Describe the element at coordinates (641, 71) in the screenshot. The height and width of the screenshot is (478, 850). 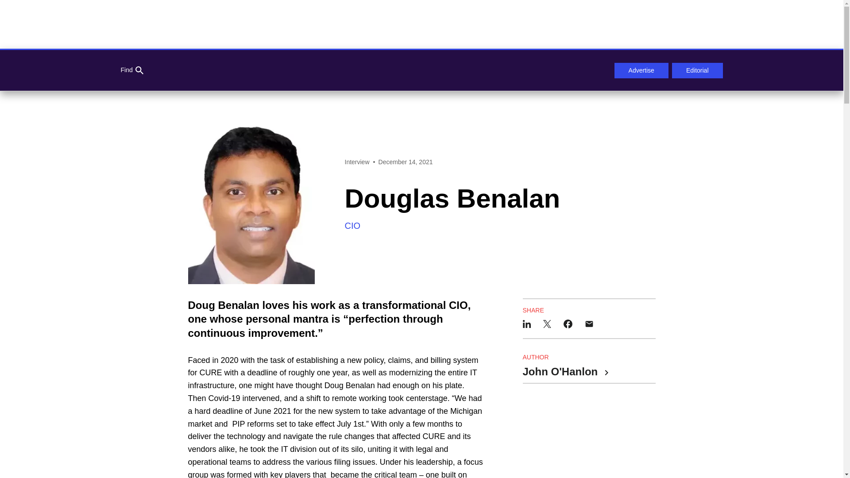
I see `Advertise` at that location.